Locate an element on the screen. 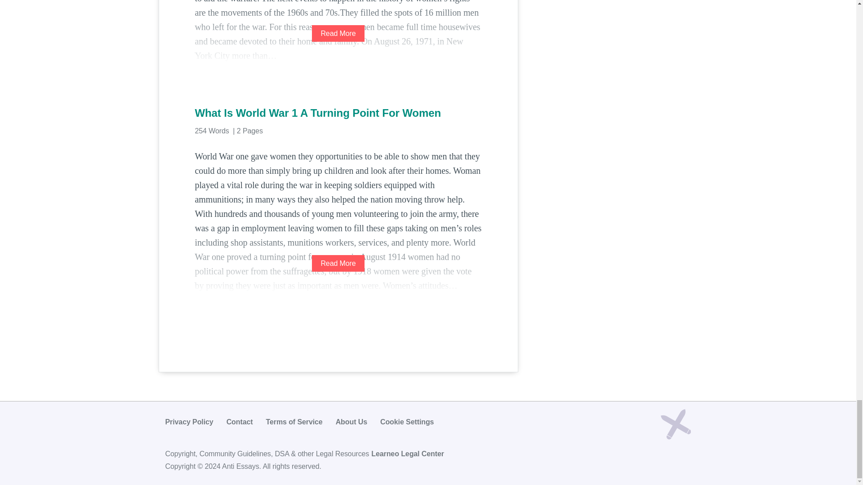  Read More is located at coordinates (338, 33).